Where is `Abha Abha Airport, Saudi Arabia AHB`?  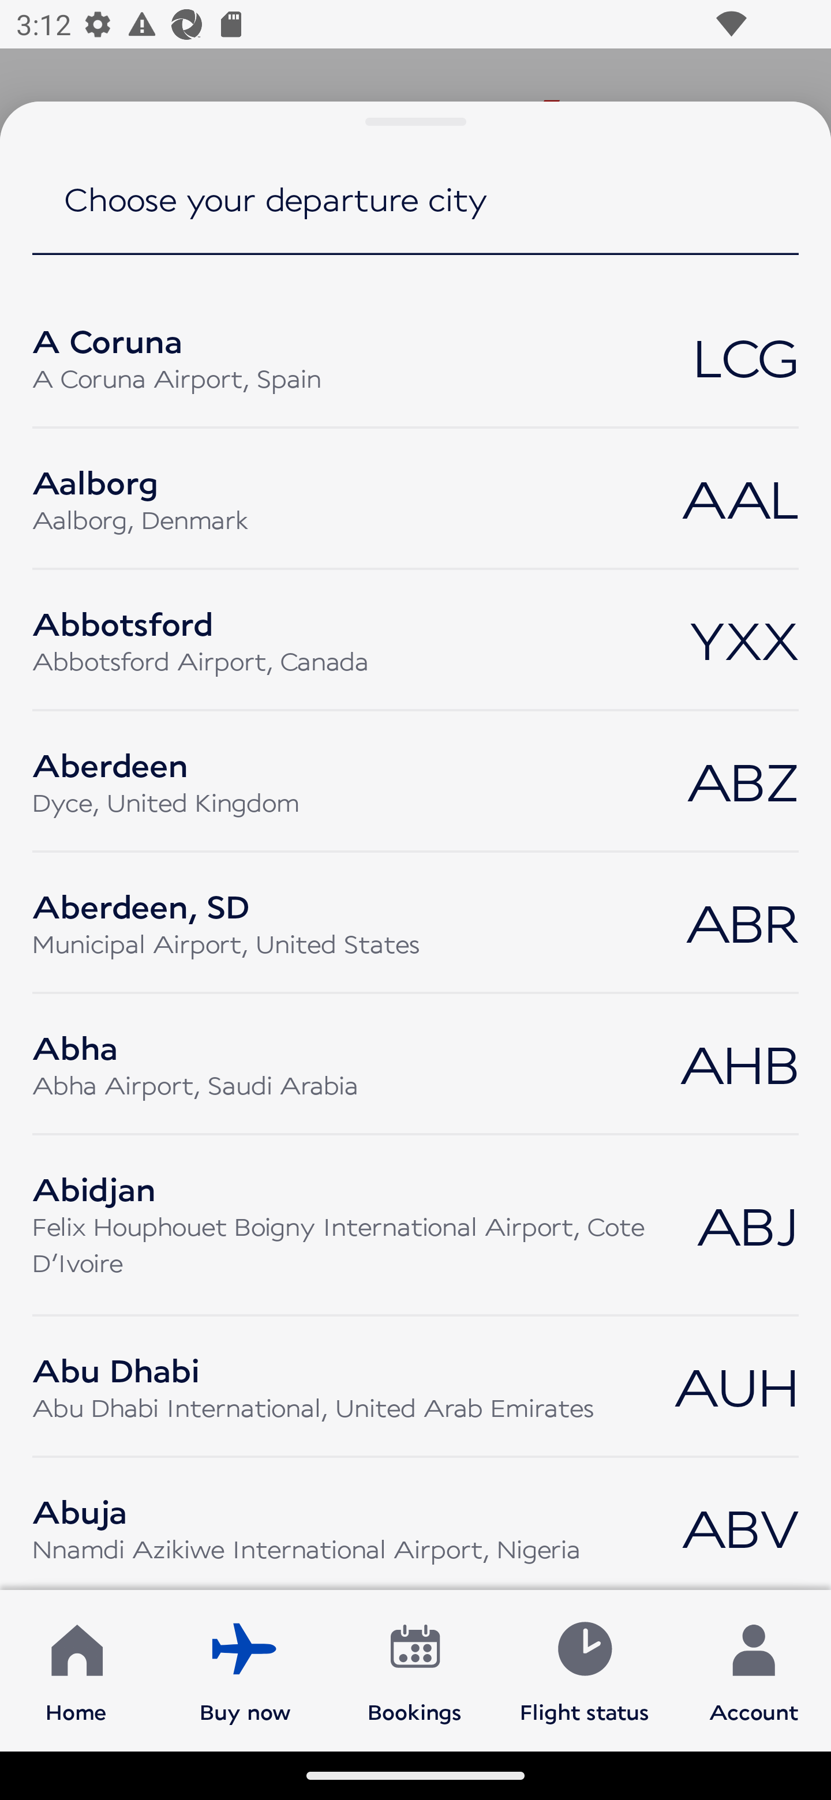
Abha Abha Airport, Saudi Arabia AHB is located at coordinates (415, 1064).